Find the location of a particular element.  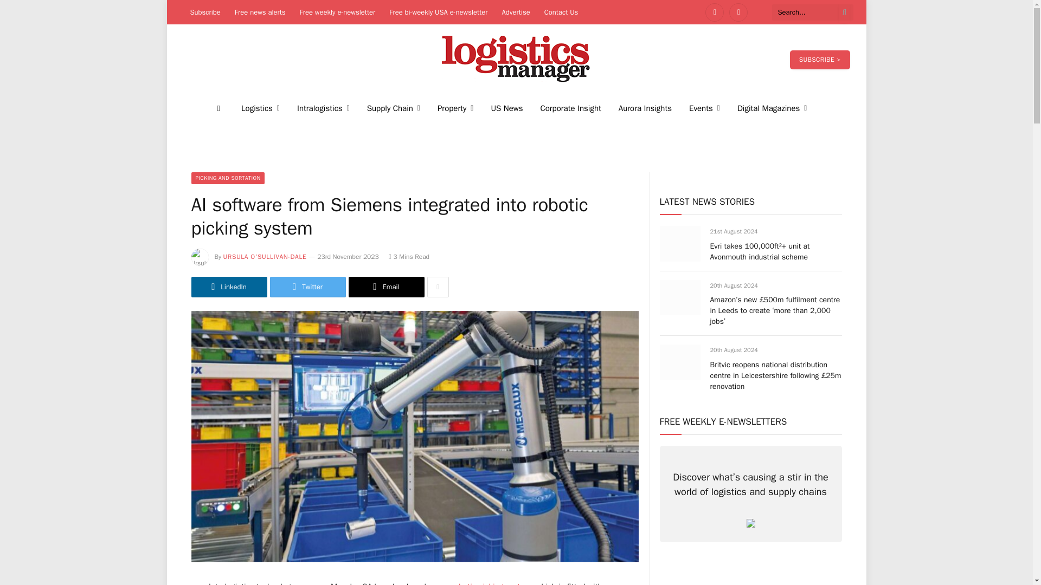

Posts by Ursula O'Sullivan-Dale is located at coordinates (265, 256).